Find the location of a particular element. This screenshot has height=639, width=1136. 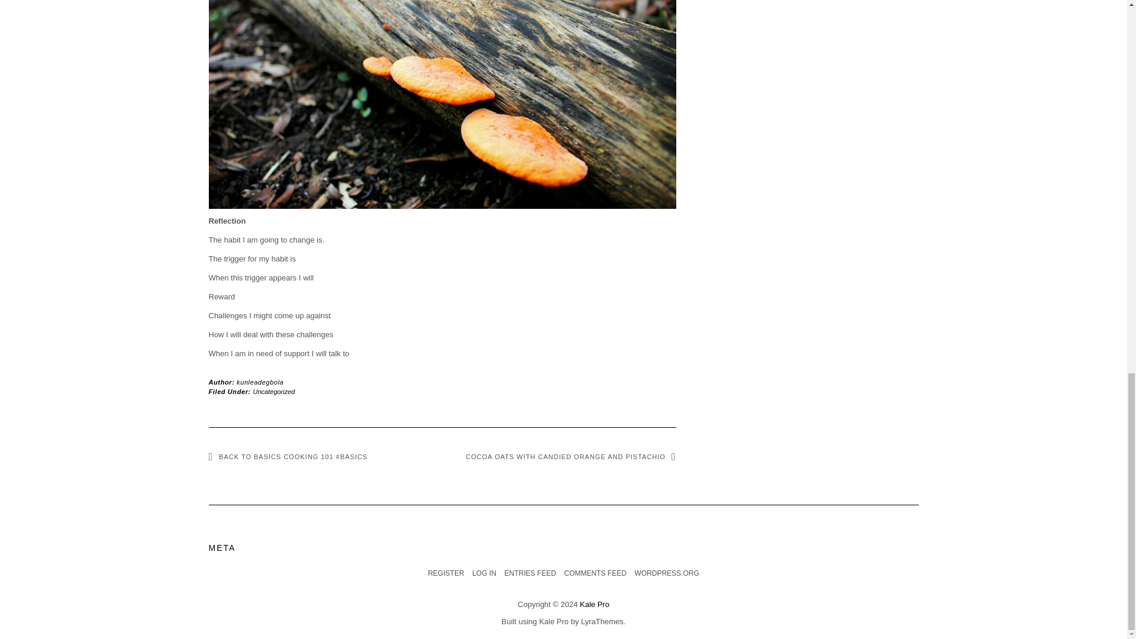

Kale Pro is located at coordinates (594, 605).